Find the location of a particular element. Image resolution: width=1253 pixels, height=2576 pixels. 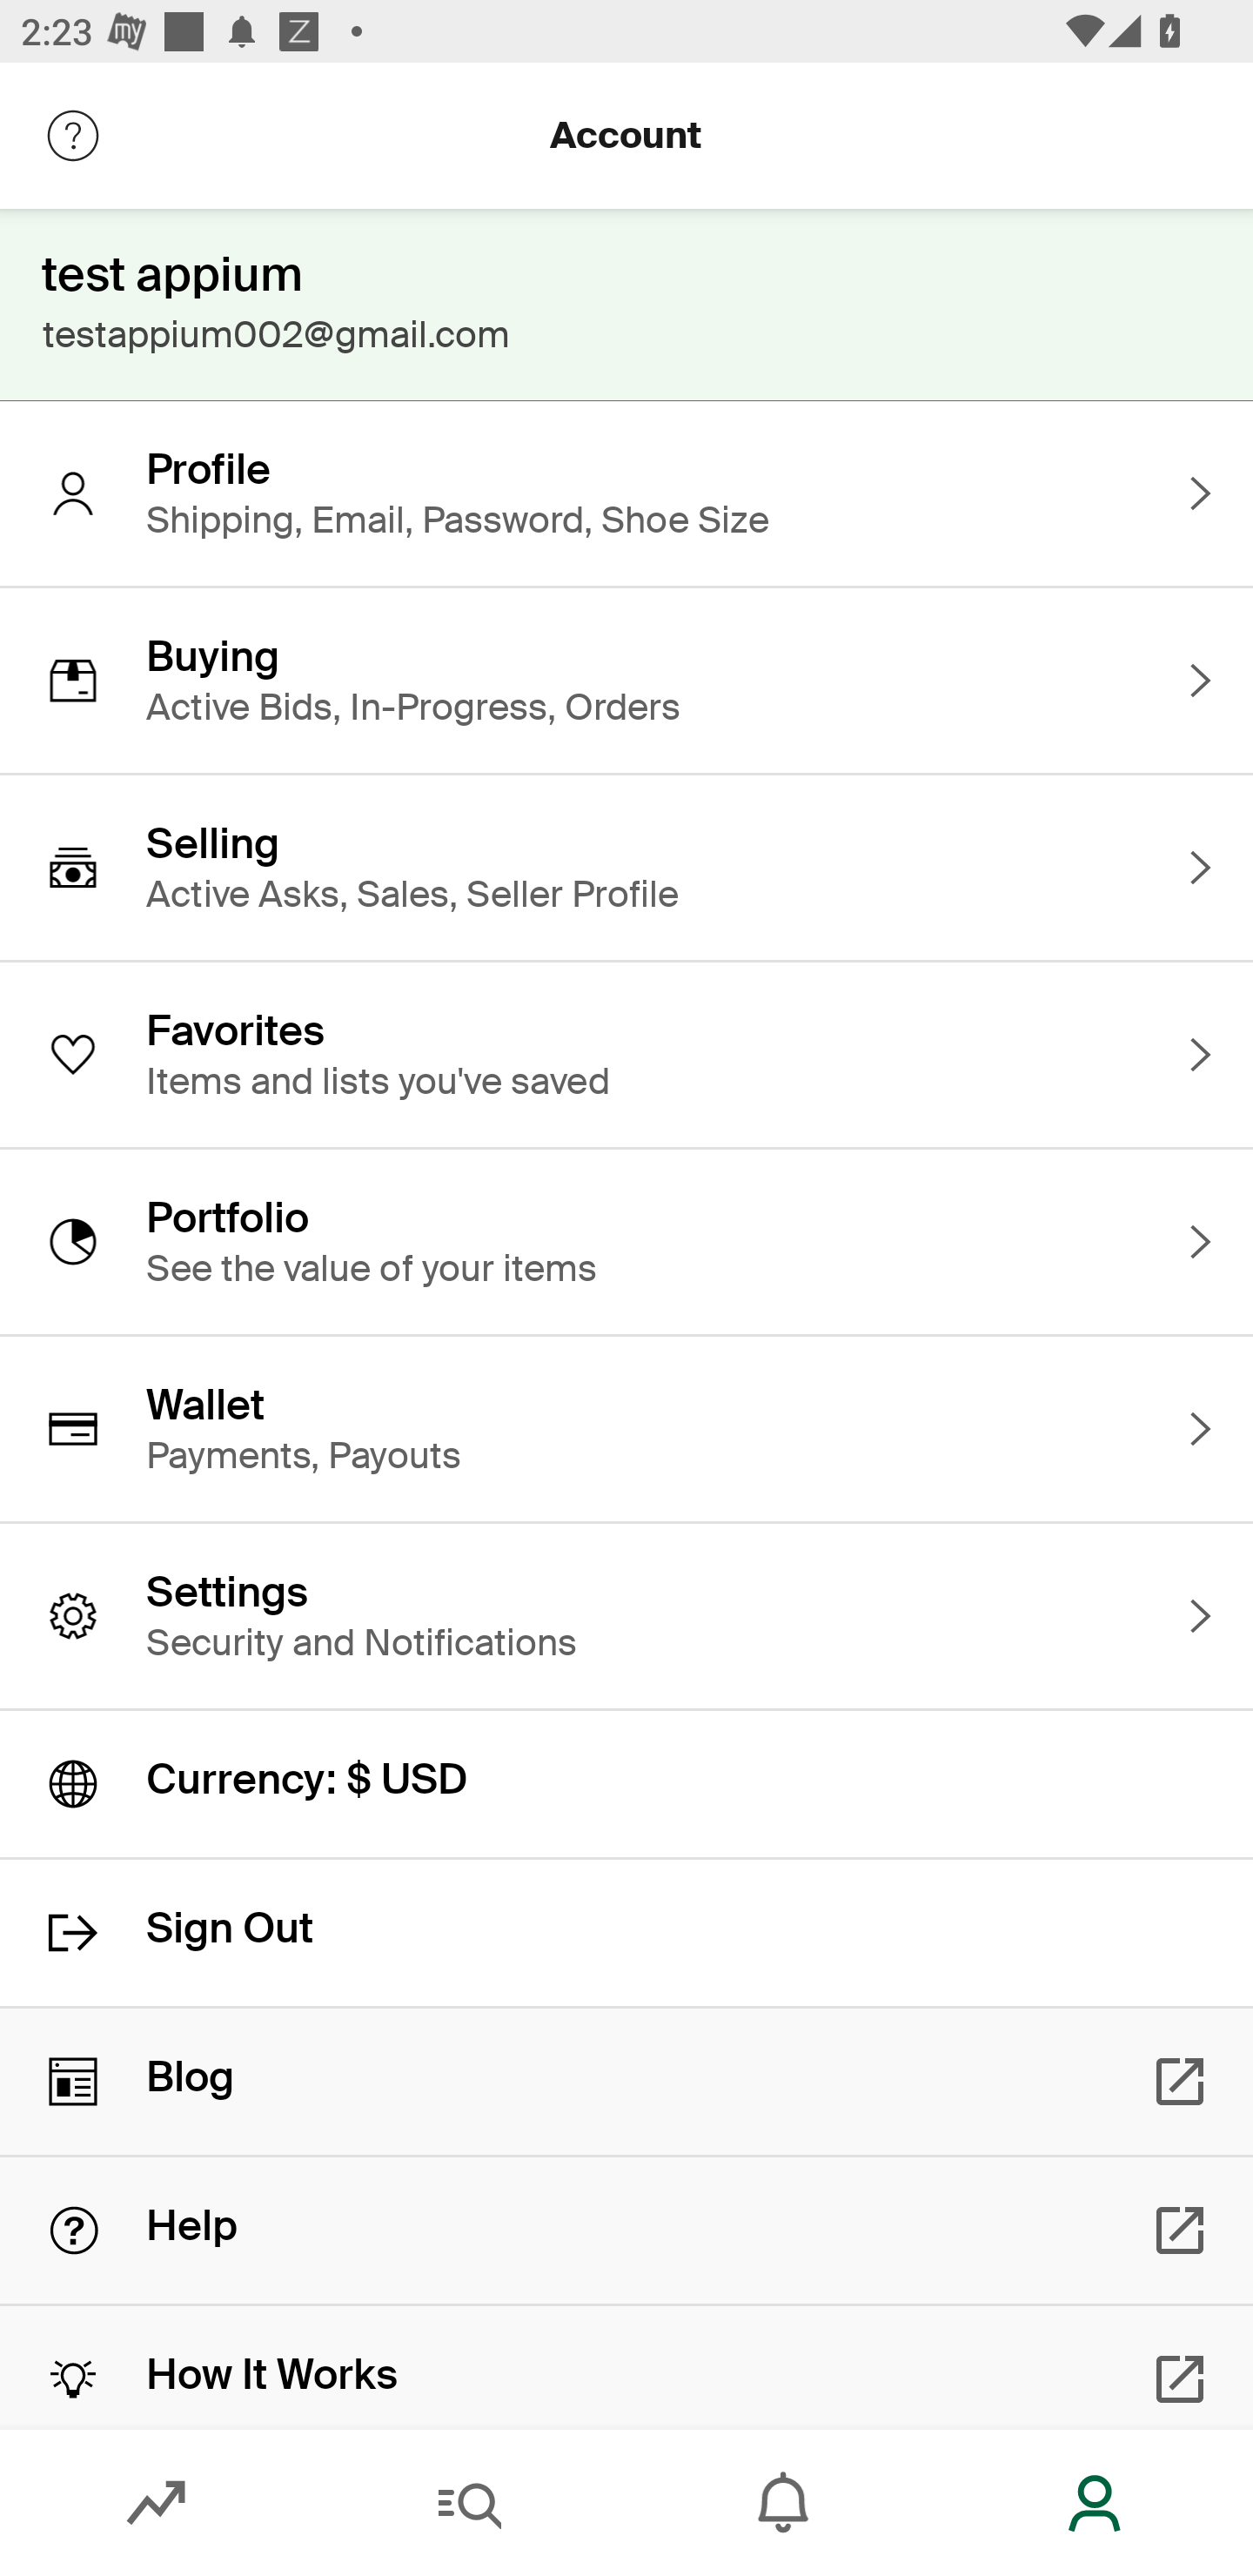

Market is located at coordinates (157, 2503).